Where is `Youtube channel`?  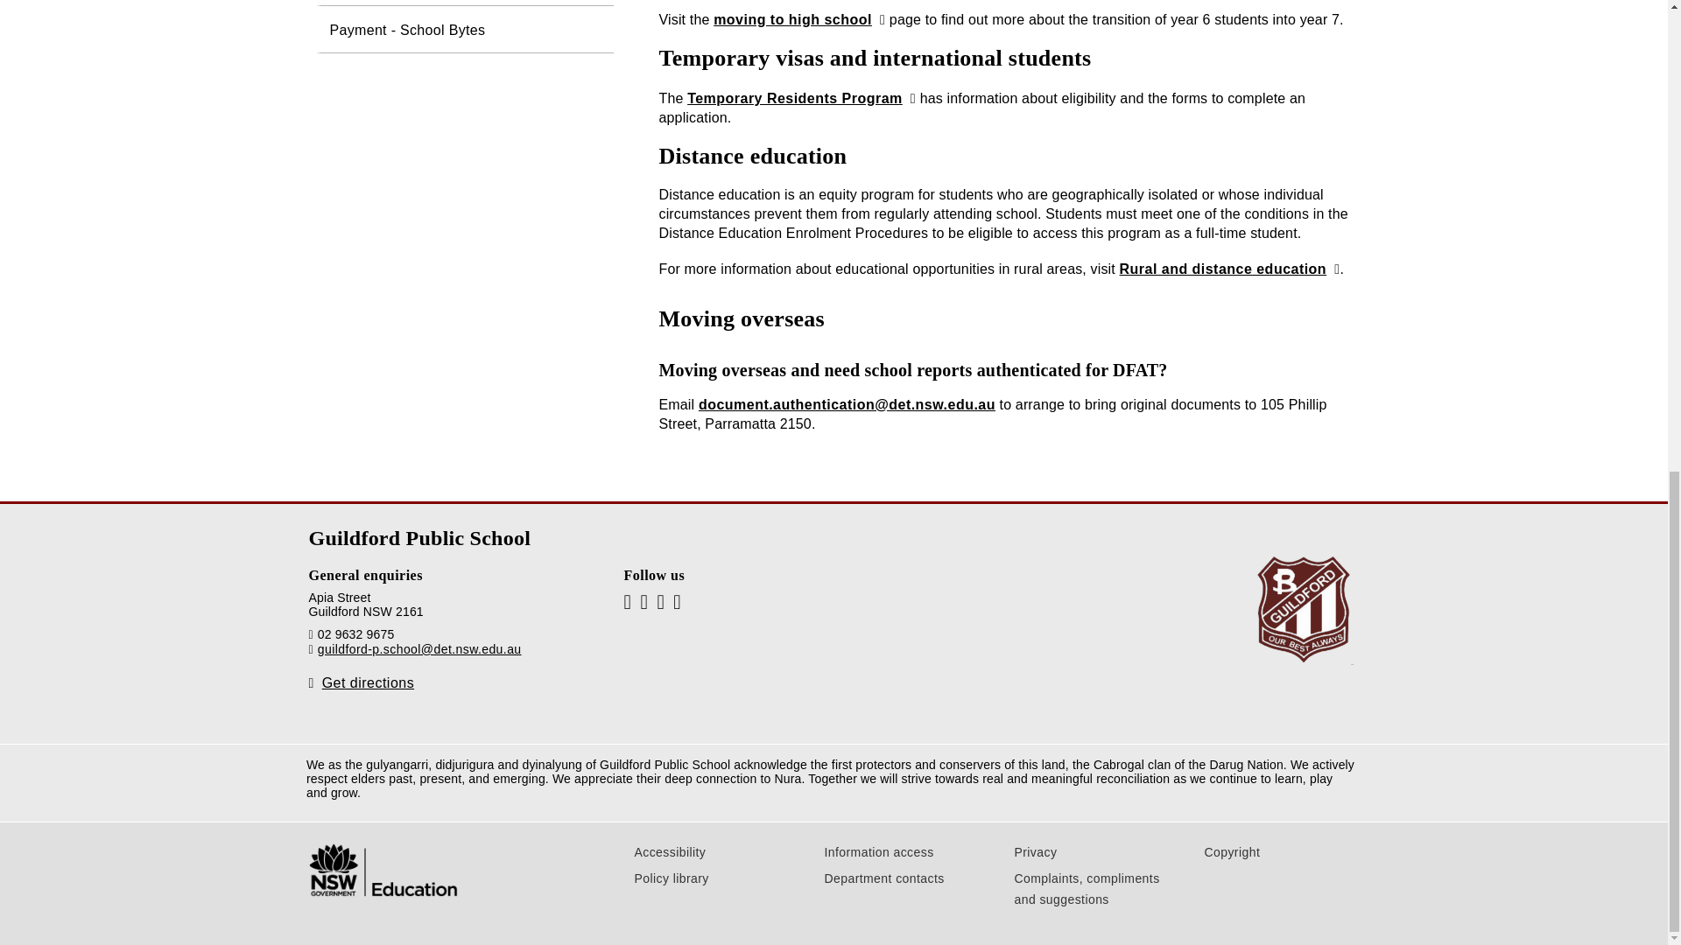 Youtube channel is located at coordinates (627, 602).